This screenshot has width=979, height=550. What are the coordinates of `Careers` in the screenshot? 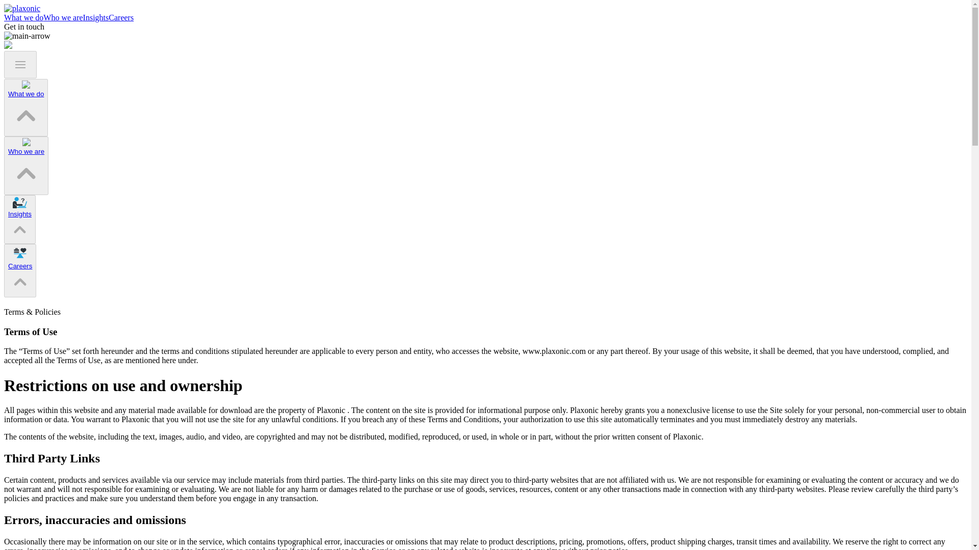 It's located at (121, 17).